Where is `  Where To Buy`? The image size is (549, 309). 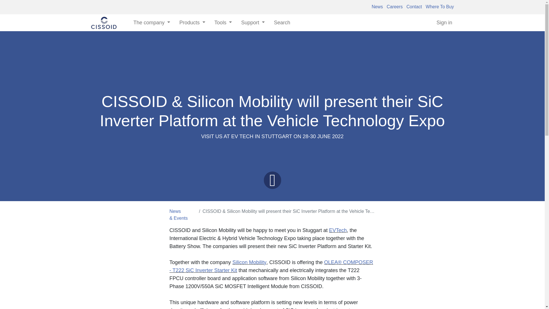   Where To Buy is located at coordinates (439, 7).